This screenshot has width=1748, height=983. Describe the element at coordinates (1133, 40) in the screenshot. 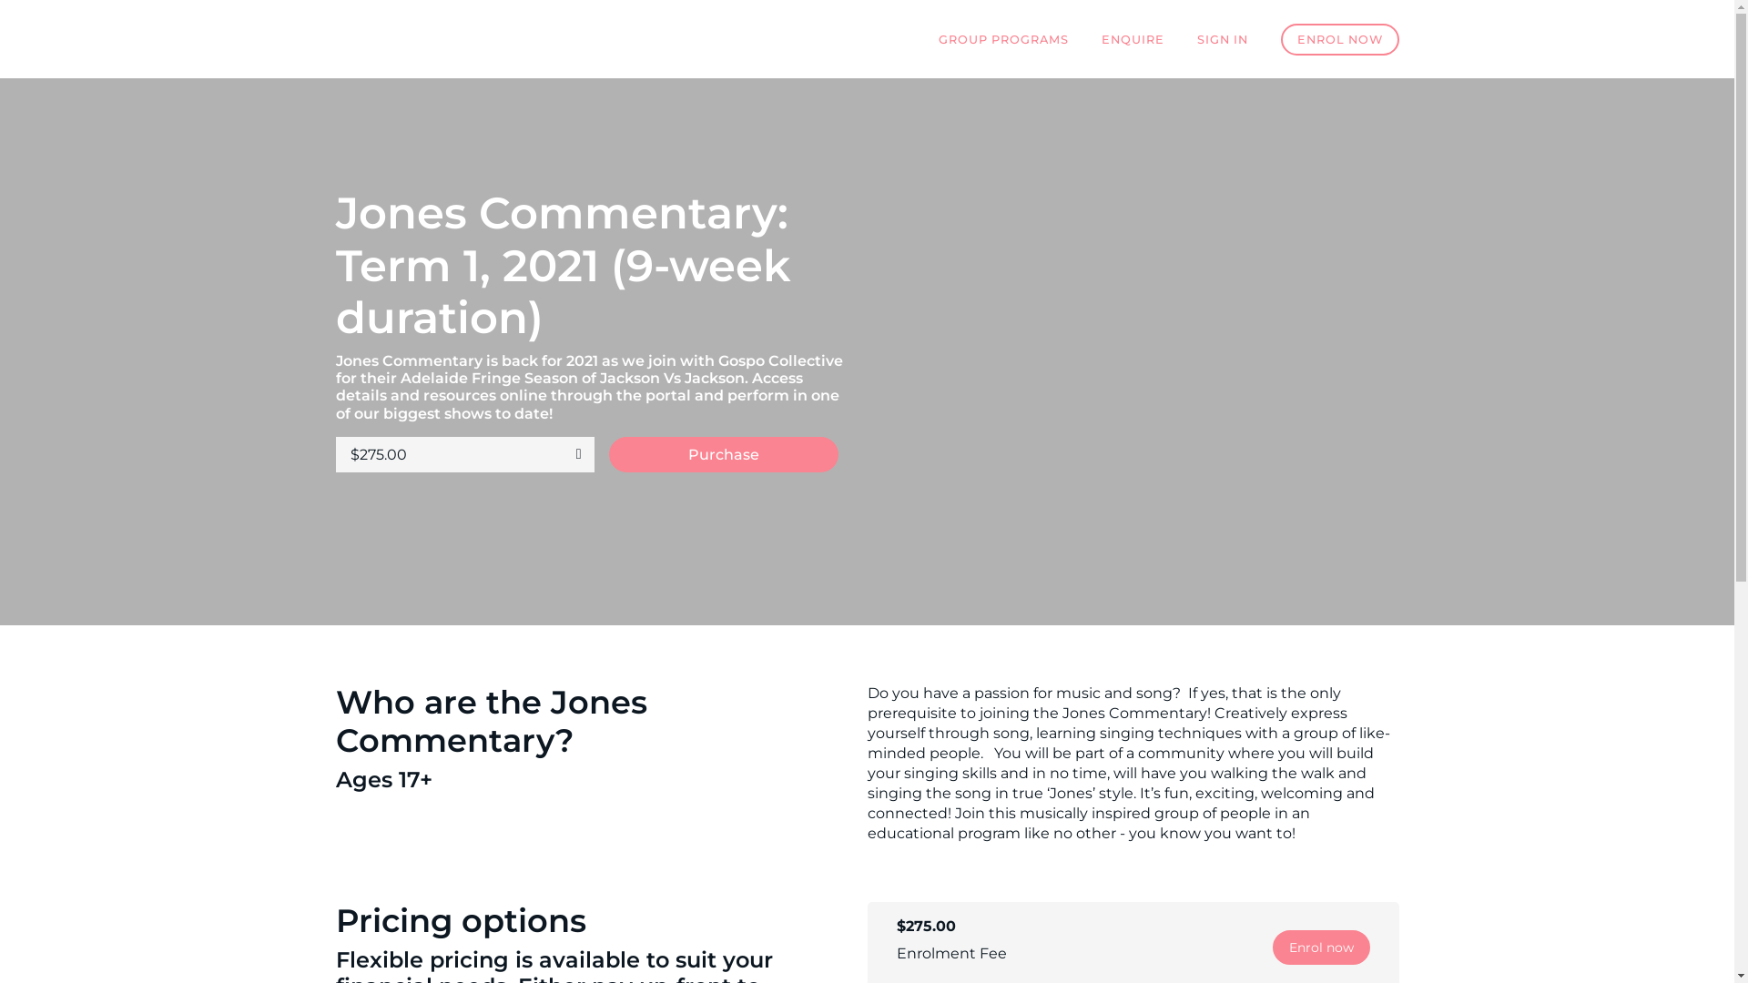

I see `ENQUIRE` at that location.